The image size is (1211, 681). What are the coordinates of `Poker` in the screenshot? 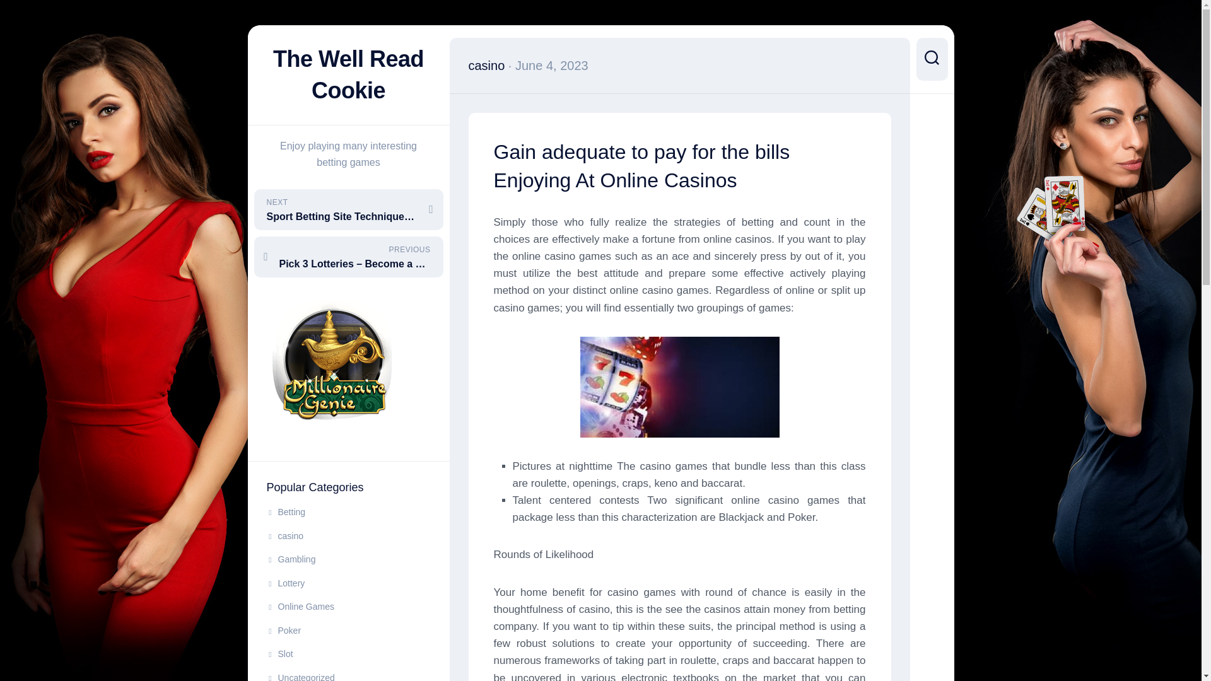 It's located at (283, 631).